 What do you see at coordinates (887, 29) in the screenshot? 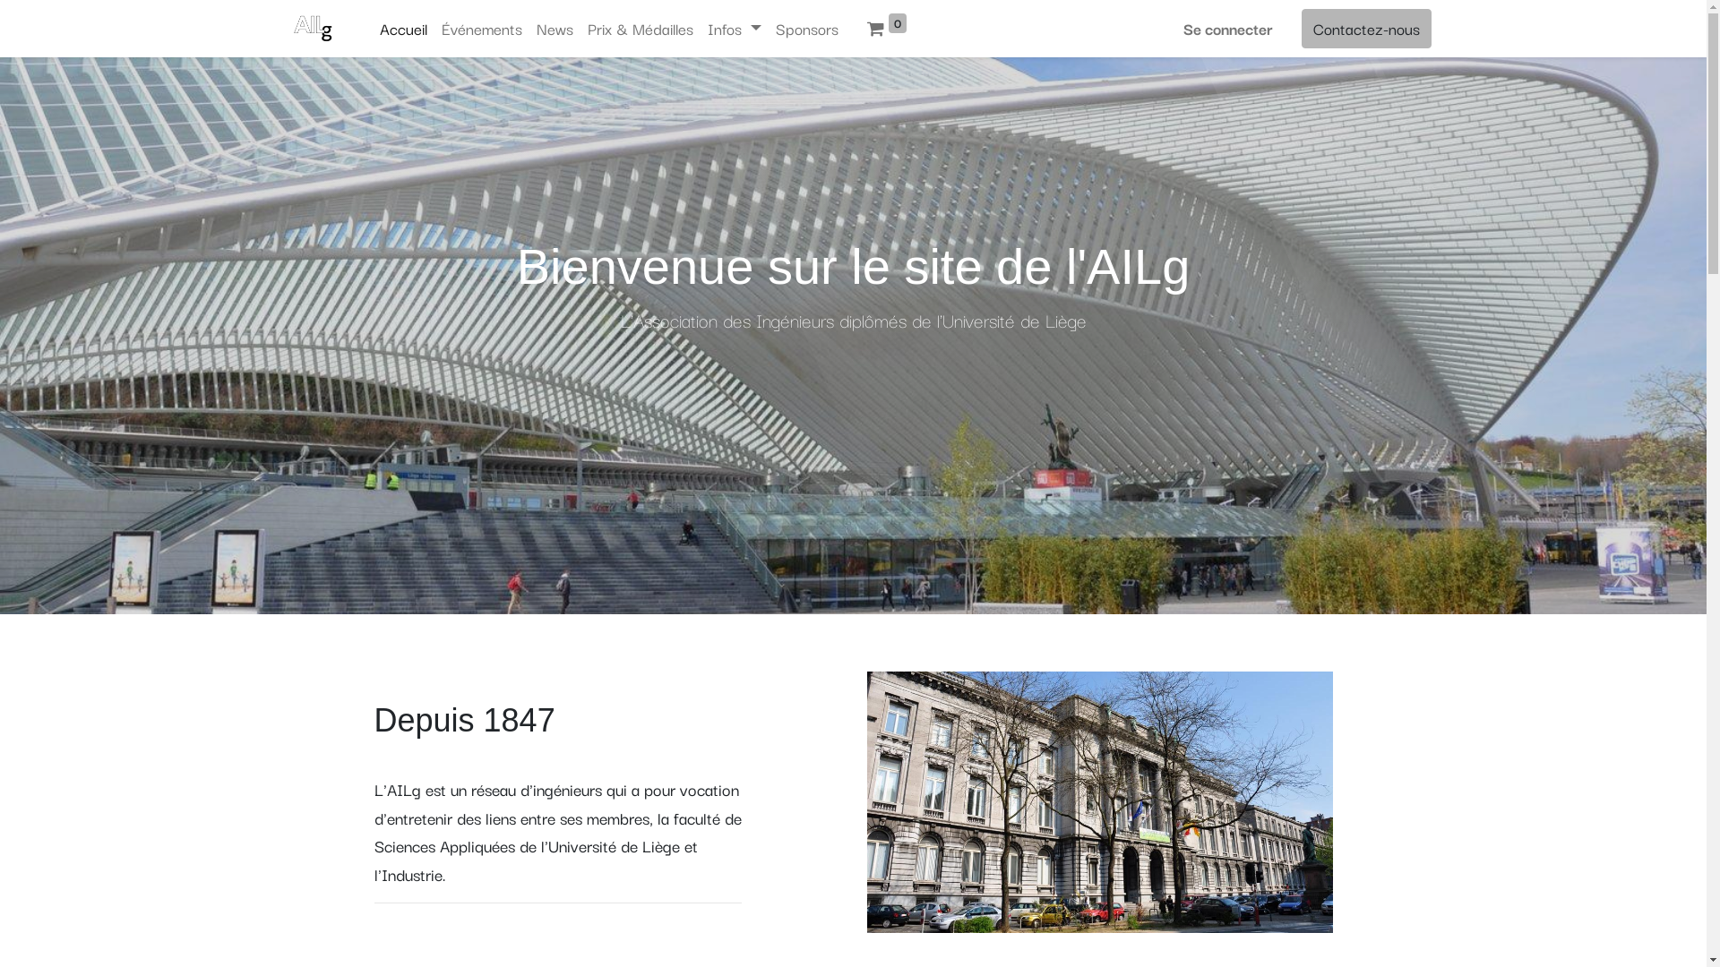
I see `0` at bounding box center [887, 29].